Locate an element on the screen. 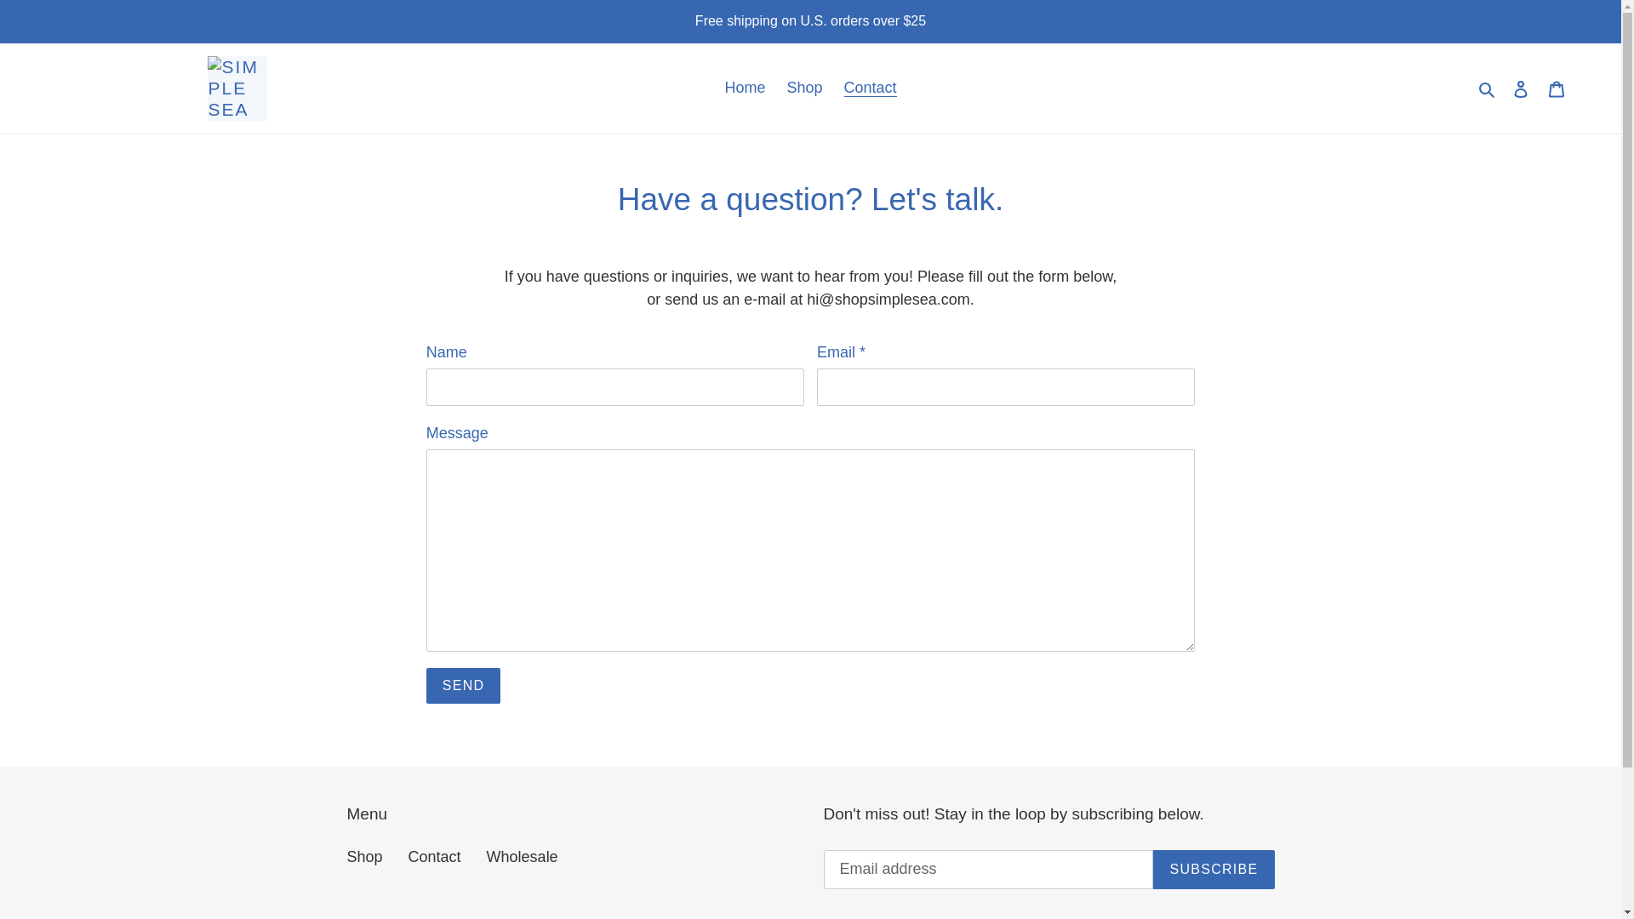  Cart is located at coordinates (1557, 88).